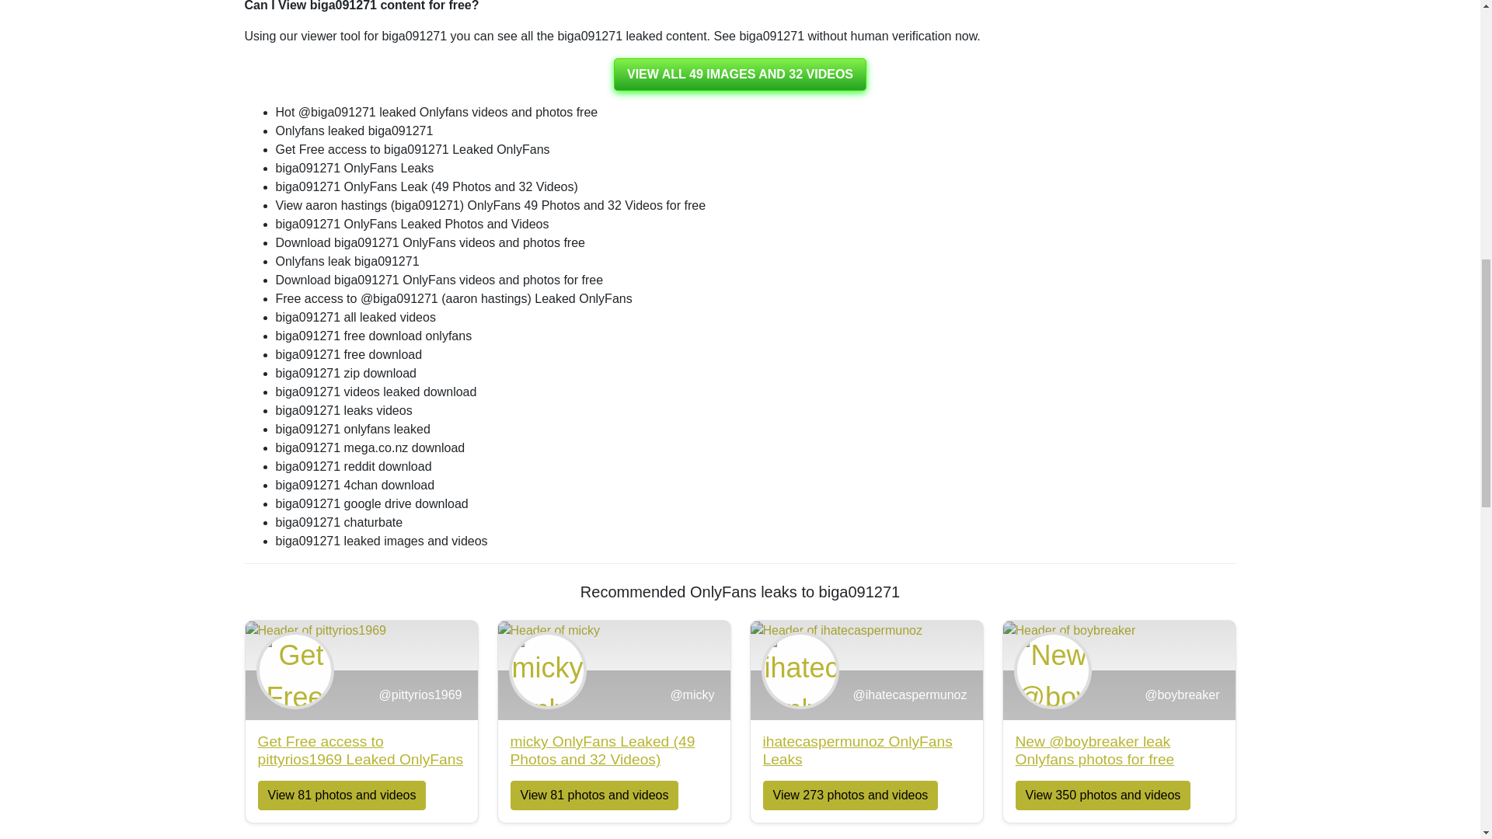 This screenshot has width=1492, height=839. What do you see at coordinates (866, 766) in the screenshot?
I see `VIEW ALL 49 IMAGES AND 32 VIDEOS` at bounding box center [866, 766].